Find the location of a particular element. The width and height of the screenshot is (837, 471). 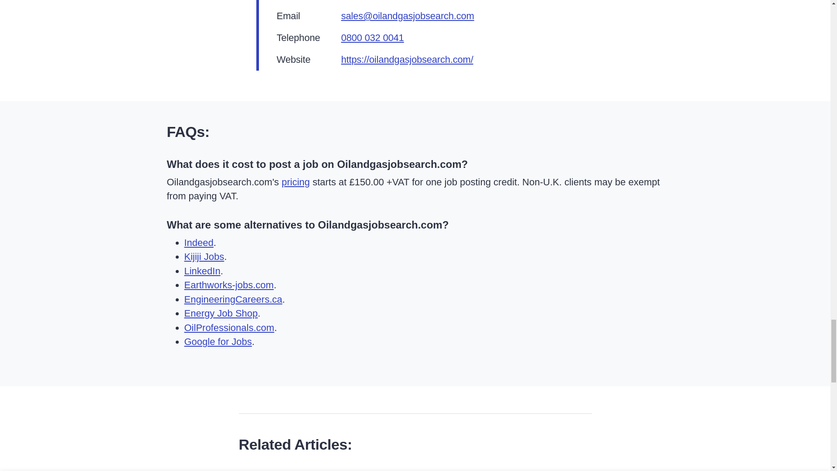

Earthworks-jobs.com is located at coordinates (228, 285).